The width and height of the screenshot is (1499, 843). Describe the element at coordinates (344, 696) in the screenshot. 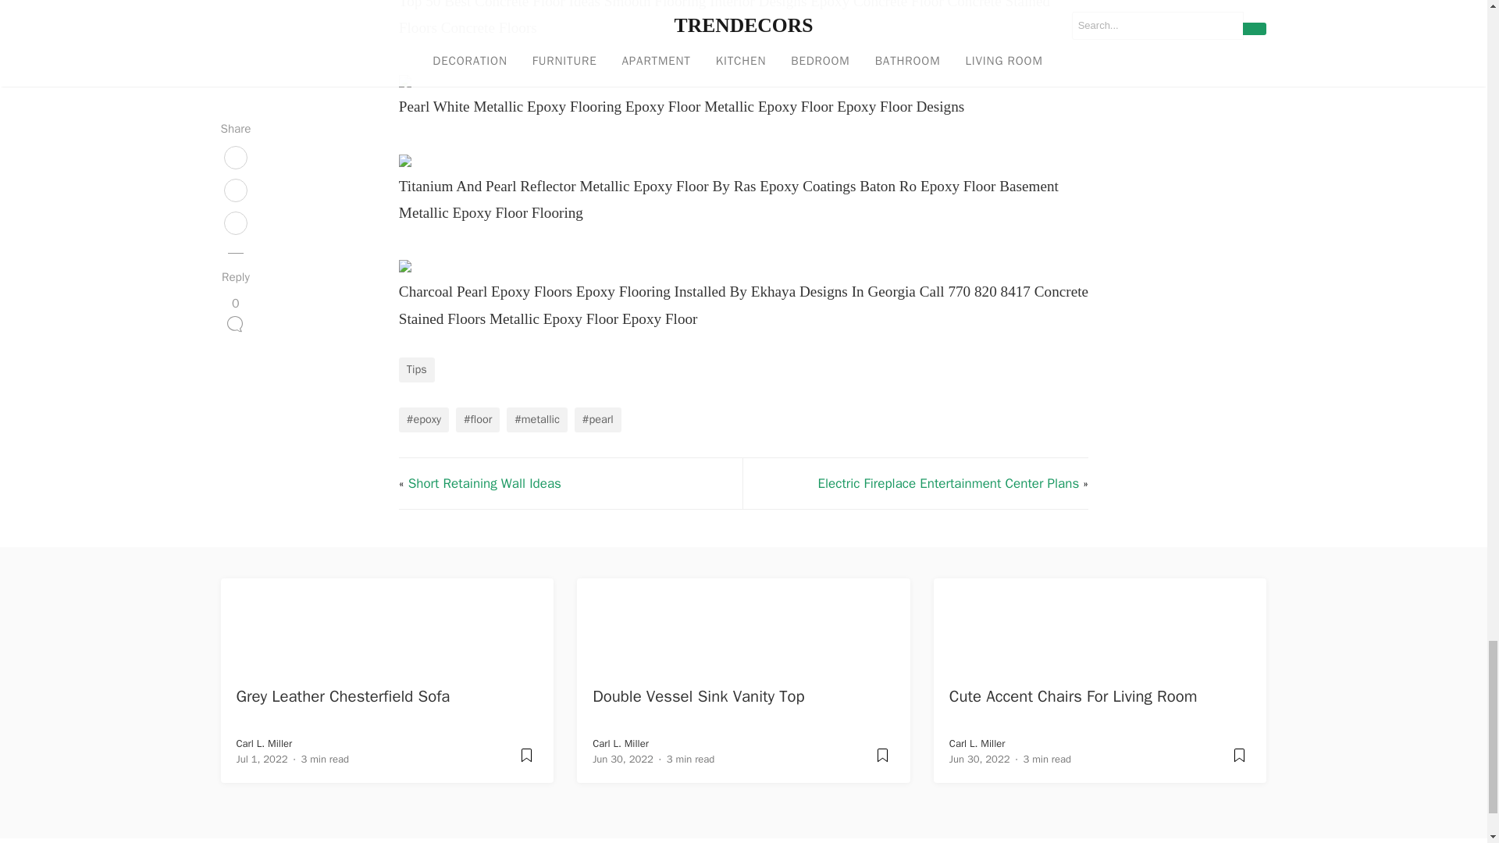

I see `Grey Leather Chesterfield Sofa` at that location.